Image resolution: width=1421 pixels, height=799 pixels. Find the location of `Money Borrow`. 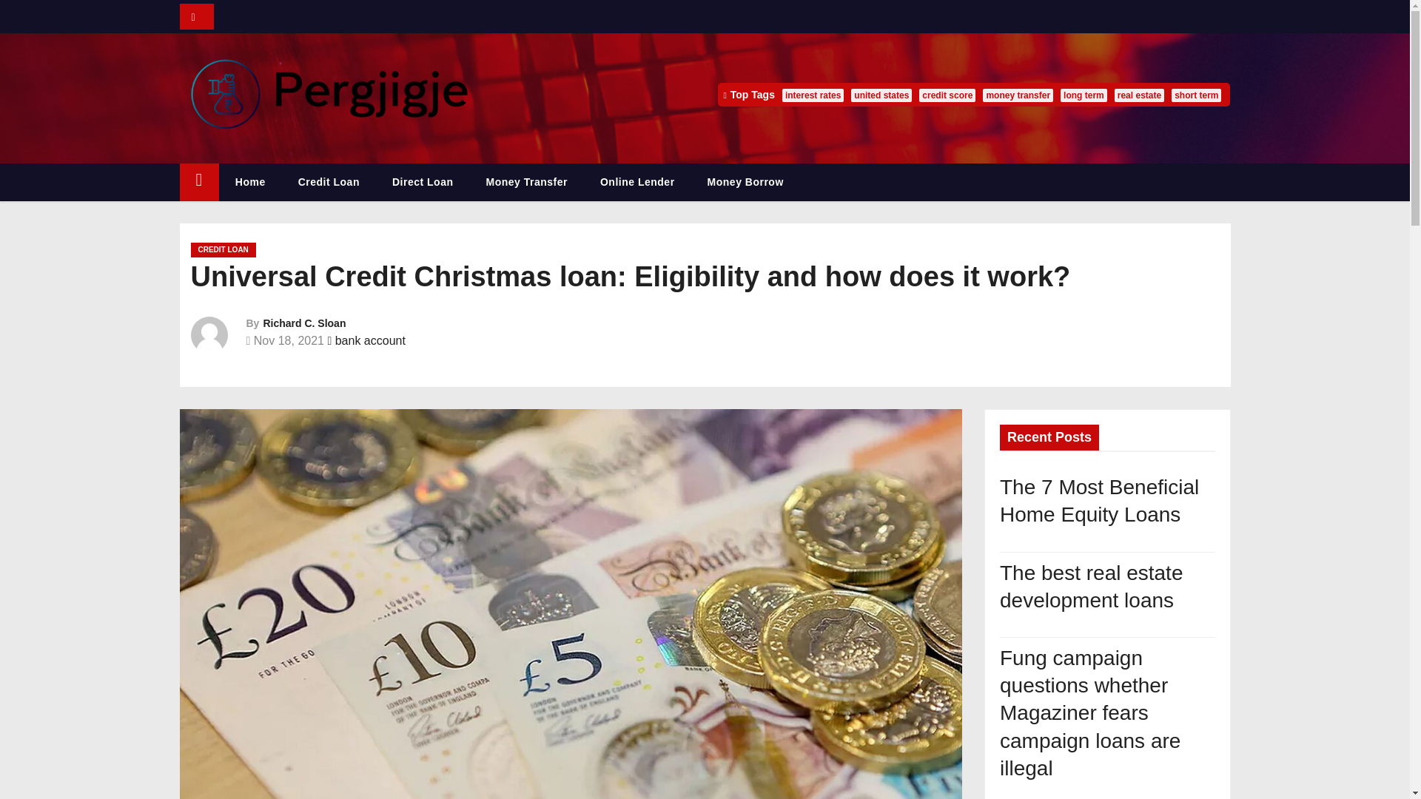

Money Borrow is located at coordinates (745, 182).